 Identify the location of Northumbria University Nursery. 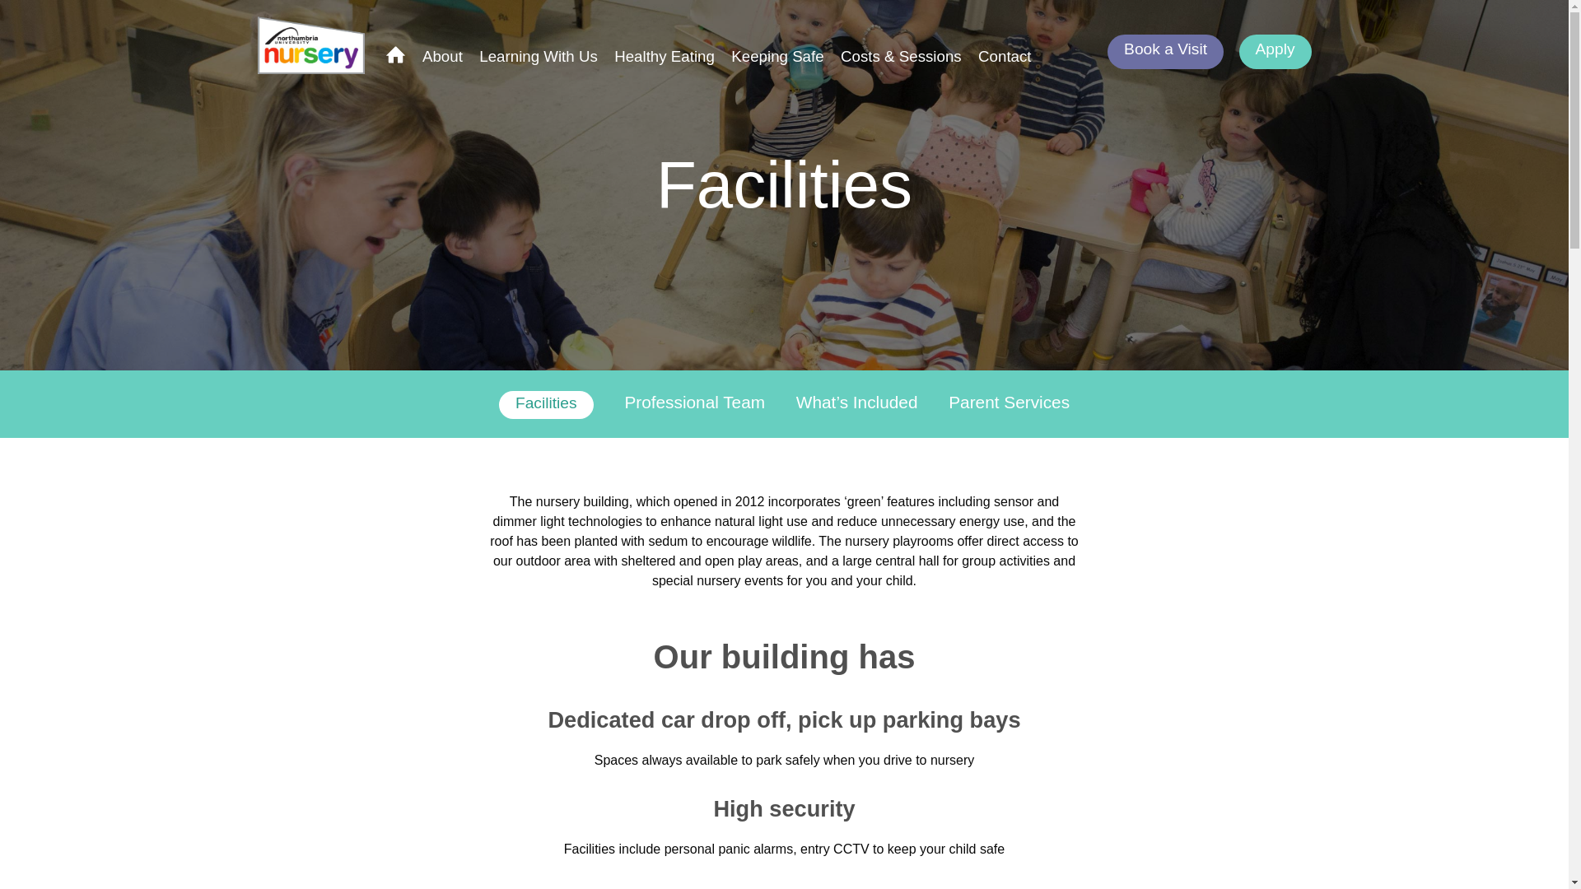
(314, 44).